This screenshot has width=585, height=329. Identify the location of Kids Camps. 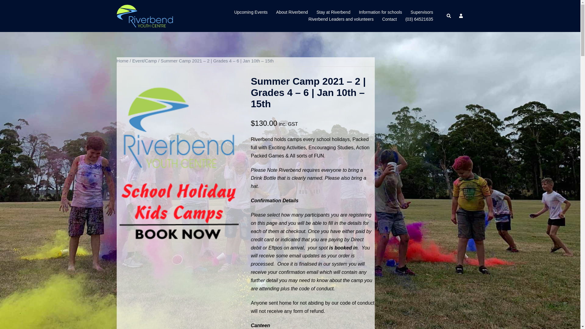
(179, 159).